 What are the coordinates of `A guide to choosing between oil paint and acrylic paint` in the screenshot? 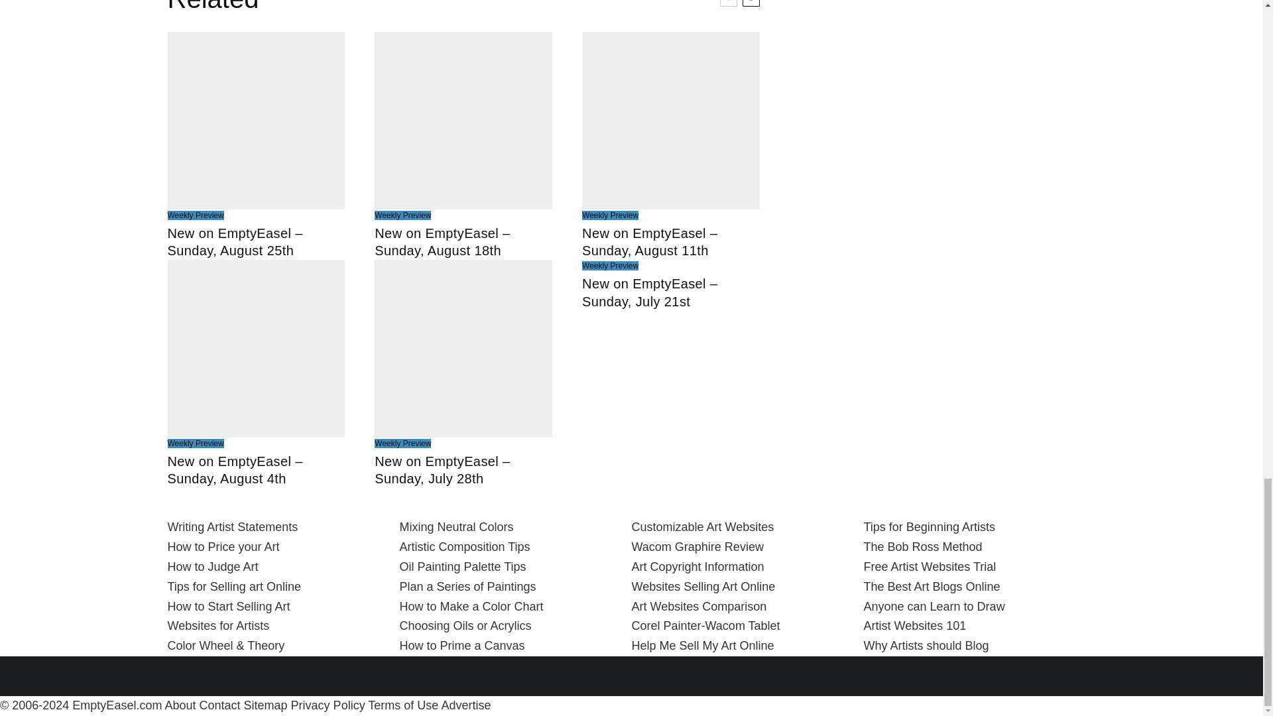 It's located at (465, 626).